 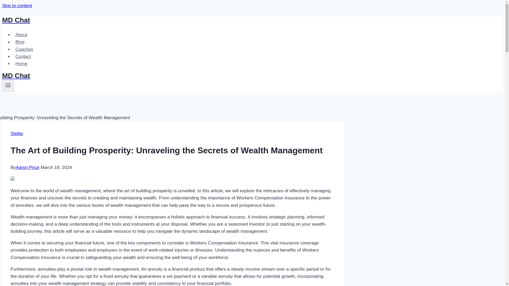 What do you see at coordinates (17, 6) in the screenshot?
I see `Skip to content` at bounding box center [17, 6].